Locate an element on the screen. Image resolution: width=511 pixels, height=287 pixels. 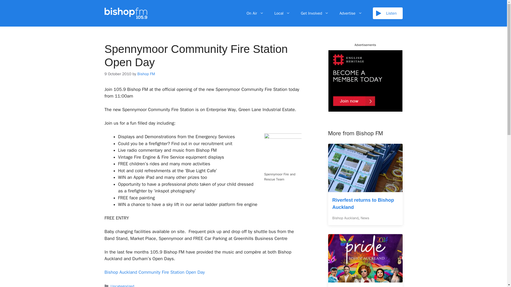
Bishop FM is located at coordinates (146, 74).